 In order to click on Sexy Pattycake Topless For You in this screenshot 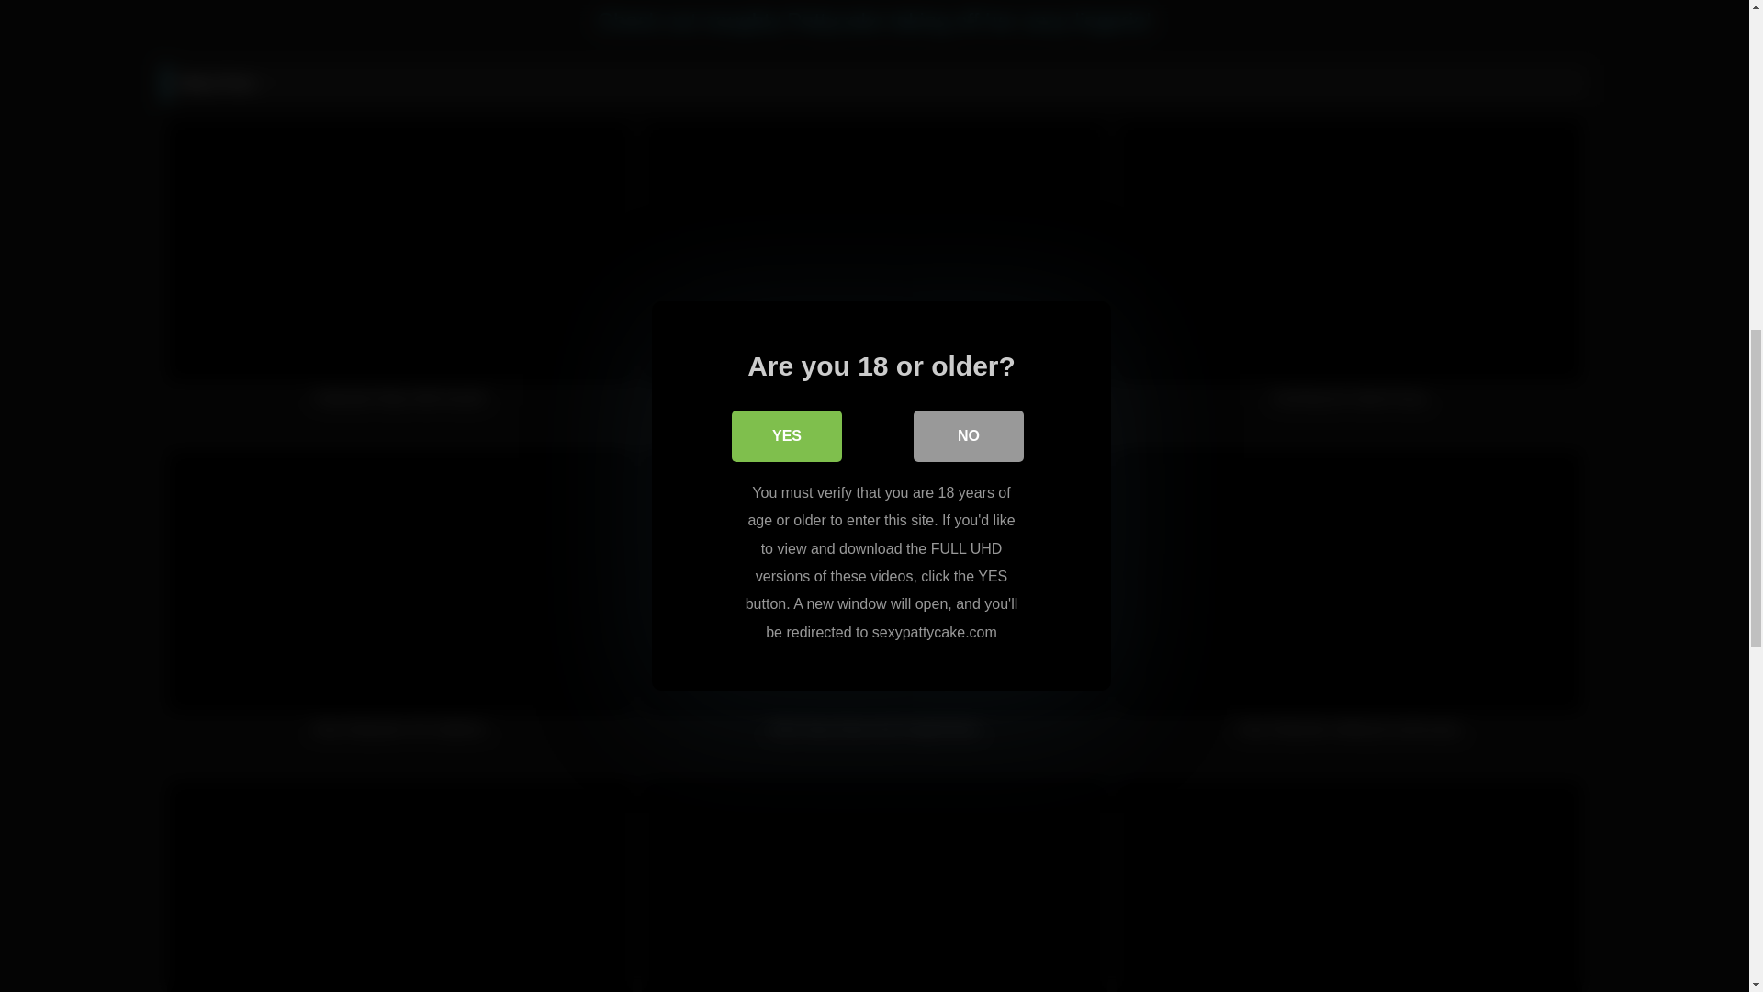, I will do `click(400, 885)`.